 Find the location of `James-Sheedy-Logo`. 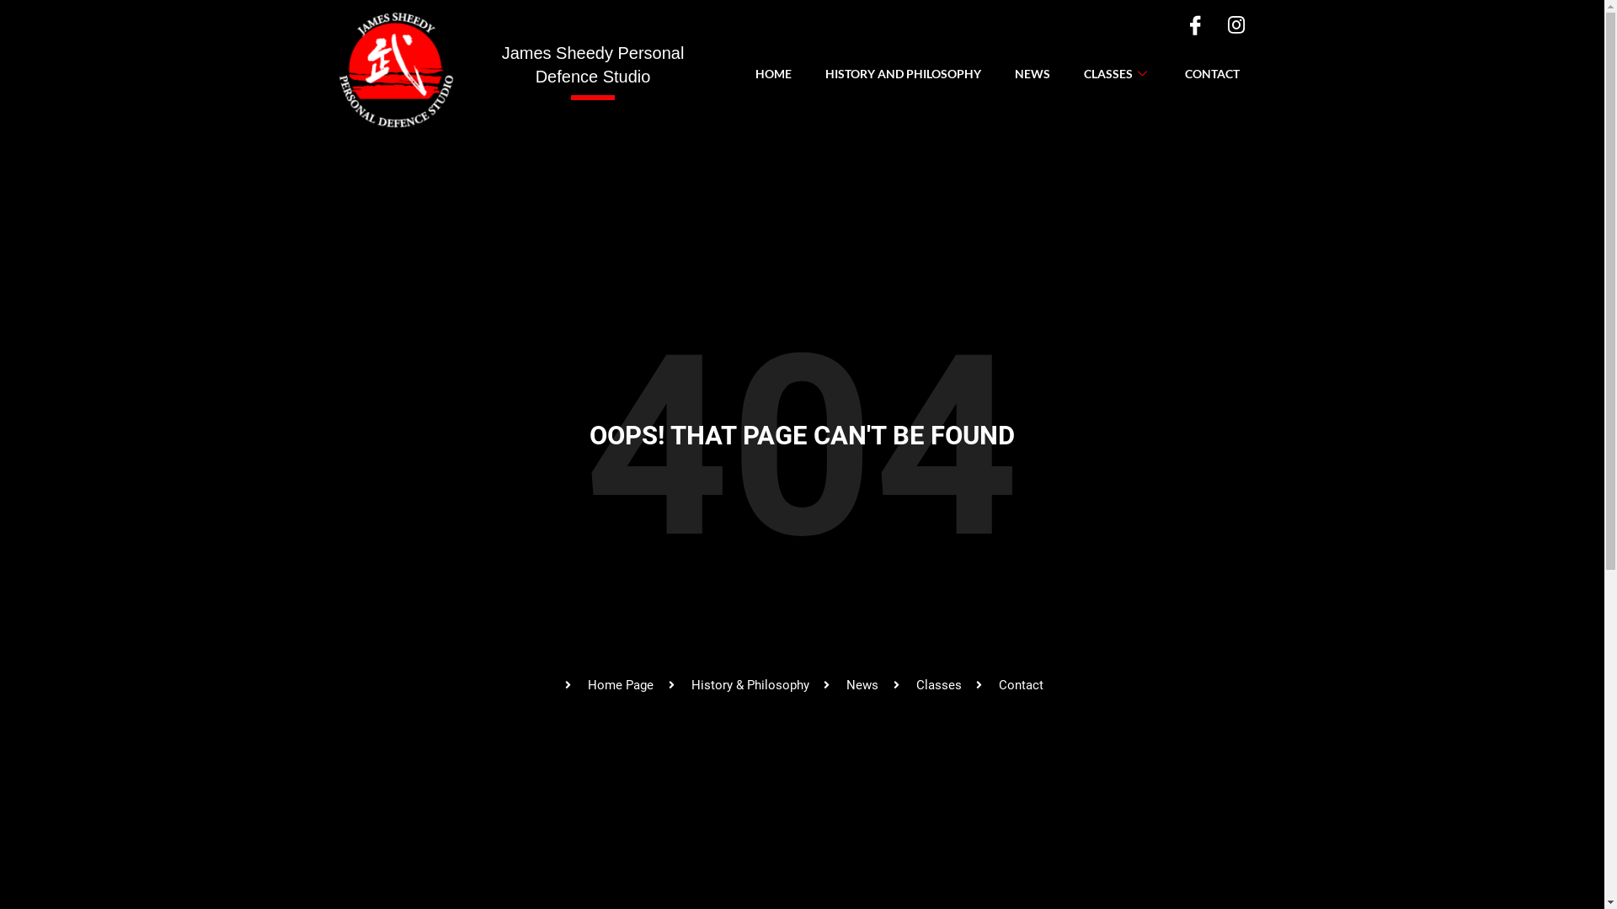

James-Sheedy-Logo is located at coordinates (397, 69).